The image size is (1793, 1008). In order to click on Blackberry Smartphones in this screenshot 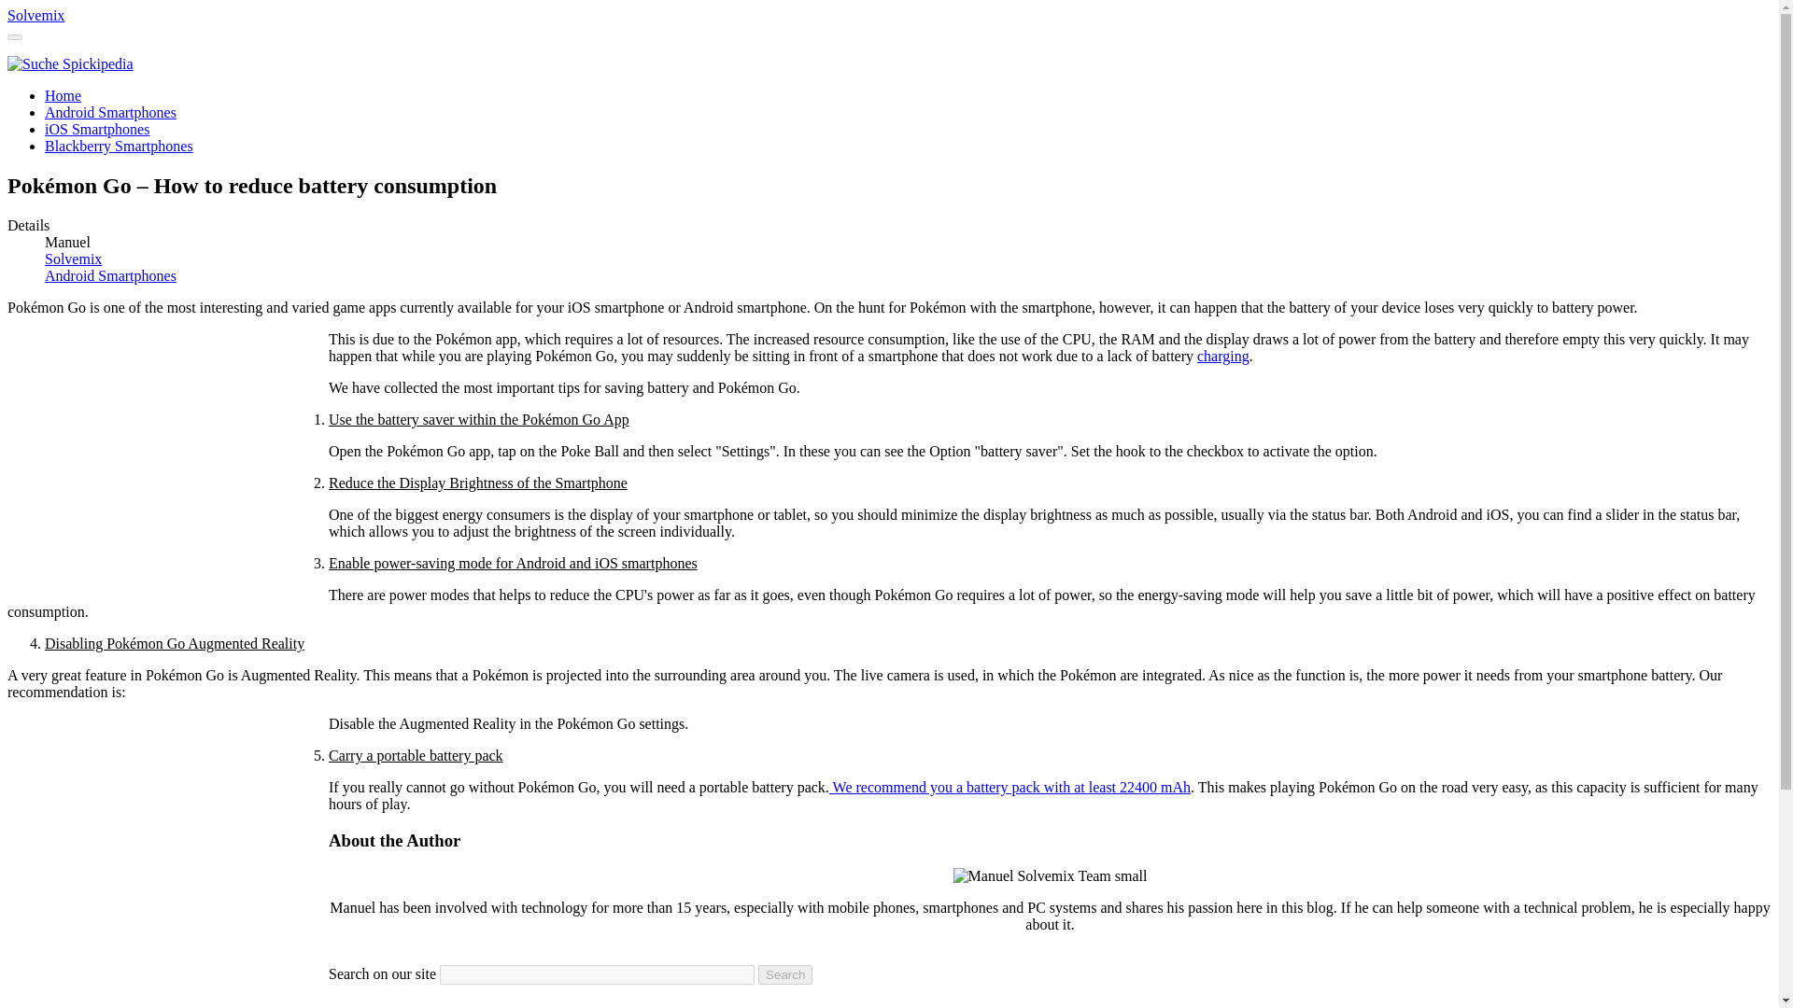, I will do `click(120, 146)`.